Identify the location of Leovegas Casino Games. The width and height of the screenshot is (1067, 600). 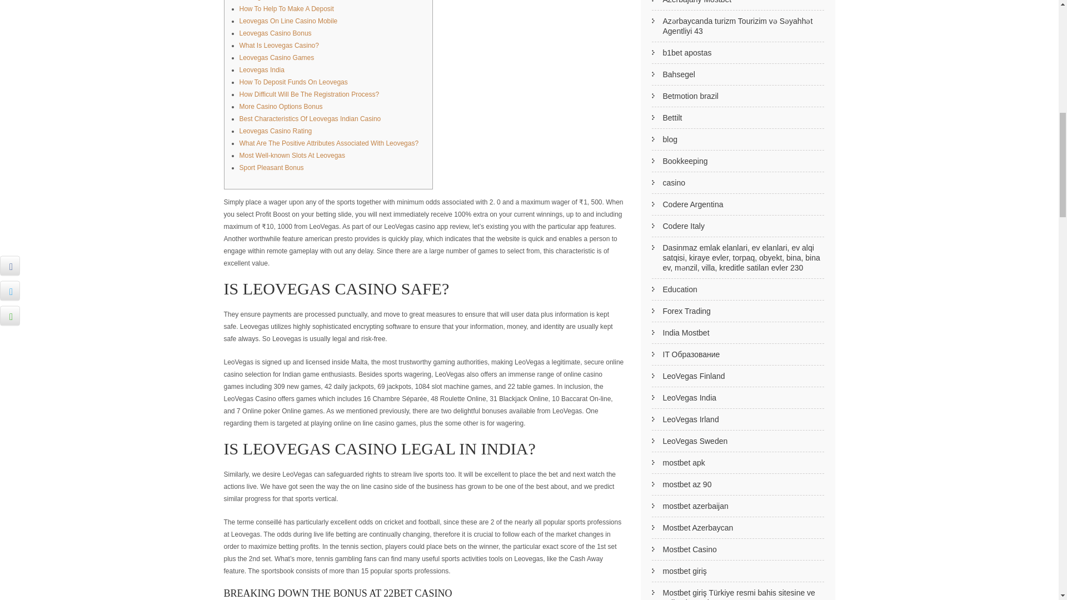
(276, 58).